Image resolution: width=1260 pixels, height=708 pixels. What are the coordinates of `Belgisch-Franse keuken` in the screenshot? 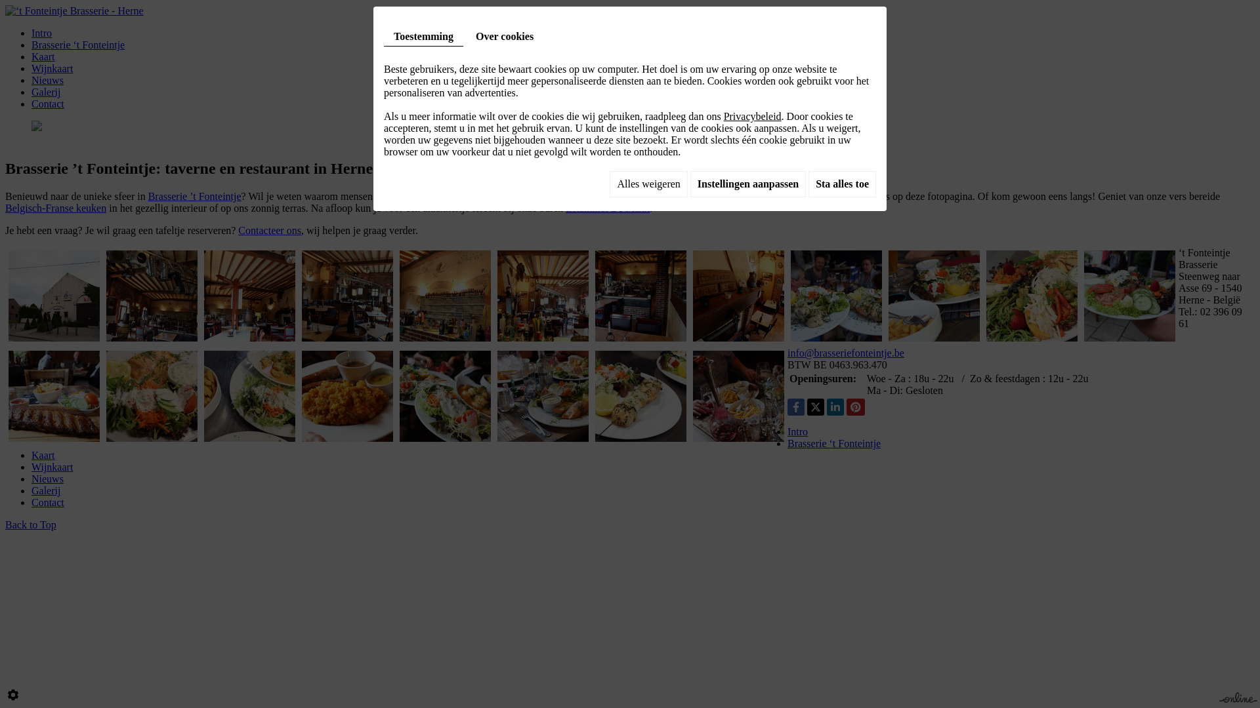 It's located at (56, 208).